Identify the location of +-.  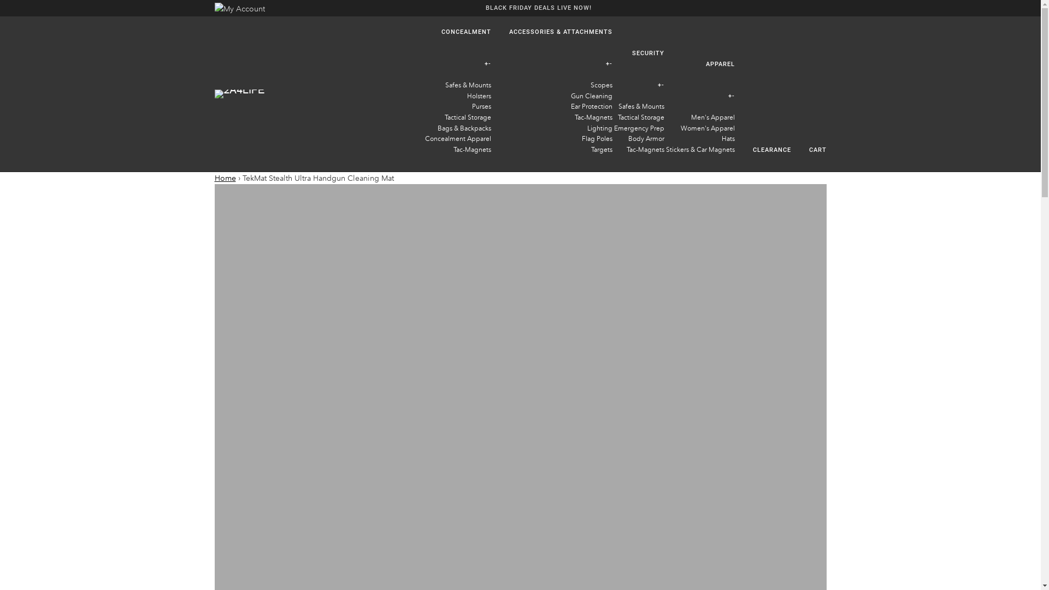
(553, 64).